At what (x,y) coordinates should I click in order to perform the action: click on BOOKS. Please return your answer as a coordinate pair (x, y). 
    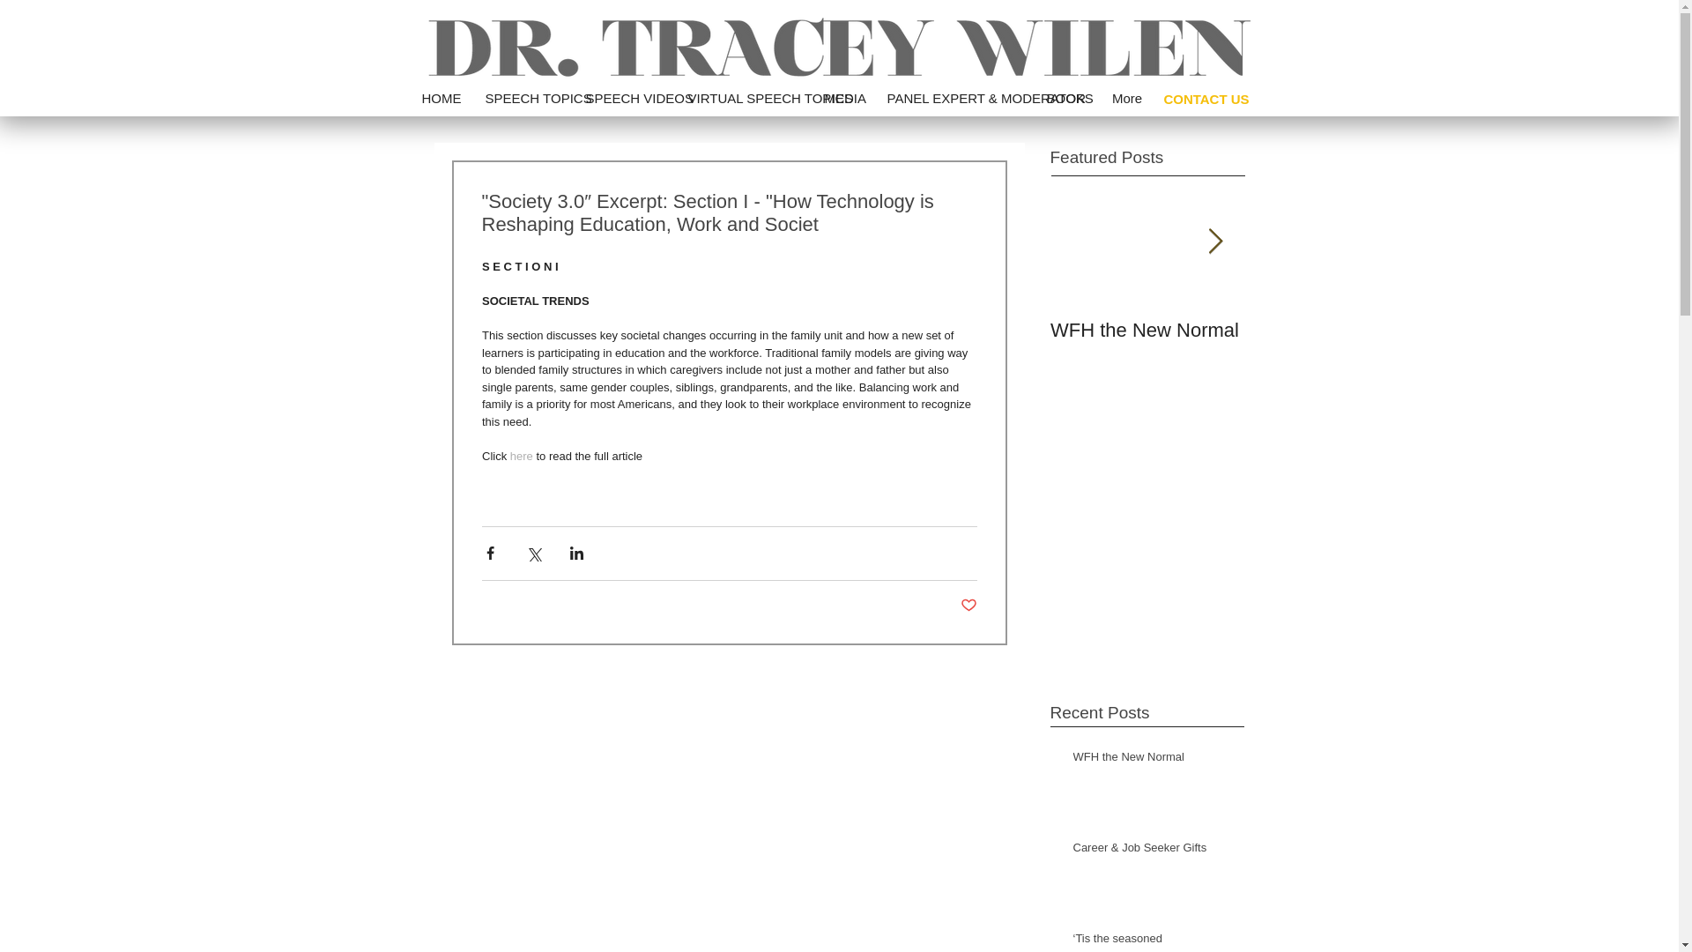
    Looking at the image, I should click on (1065, 99).